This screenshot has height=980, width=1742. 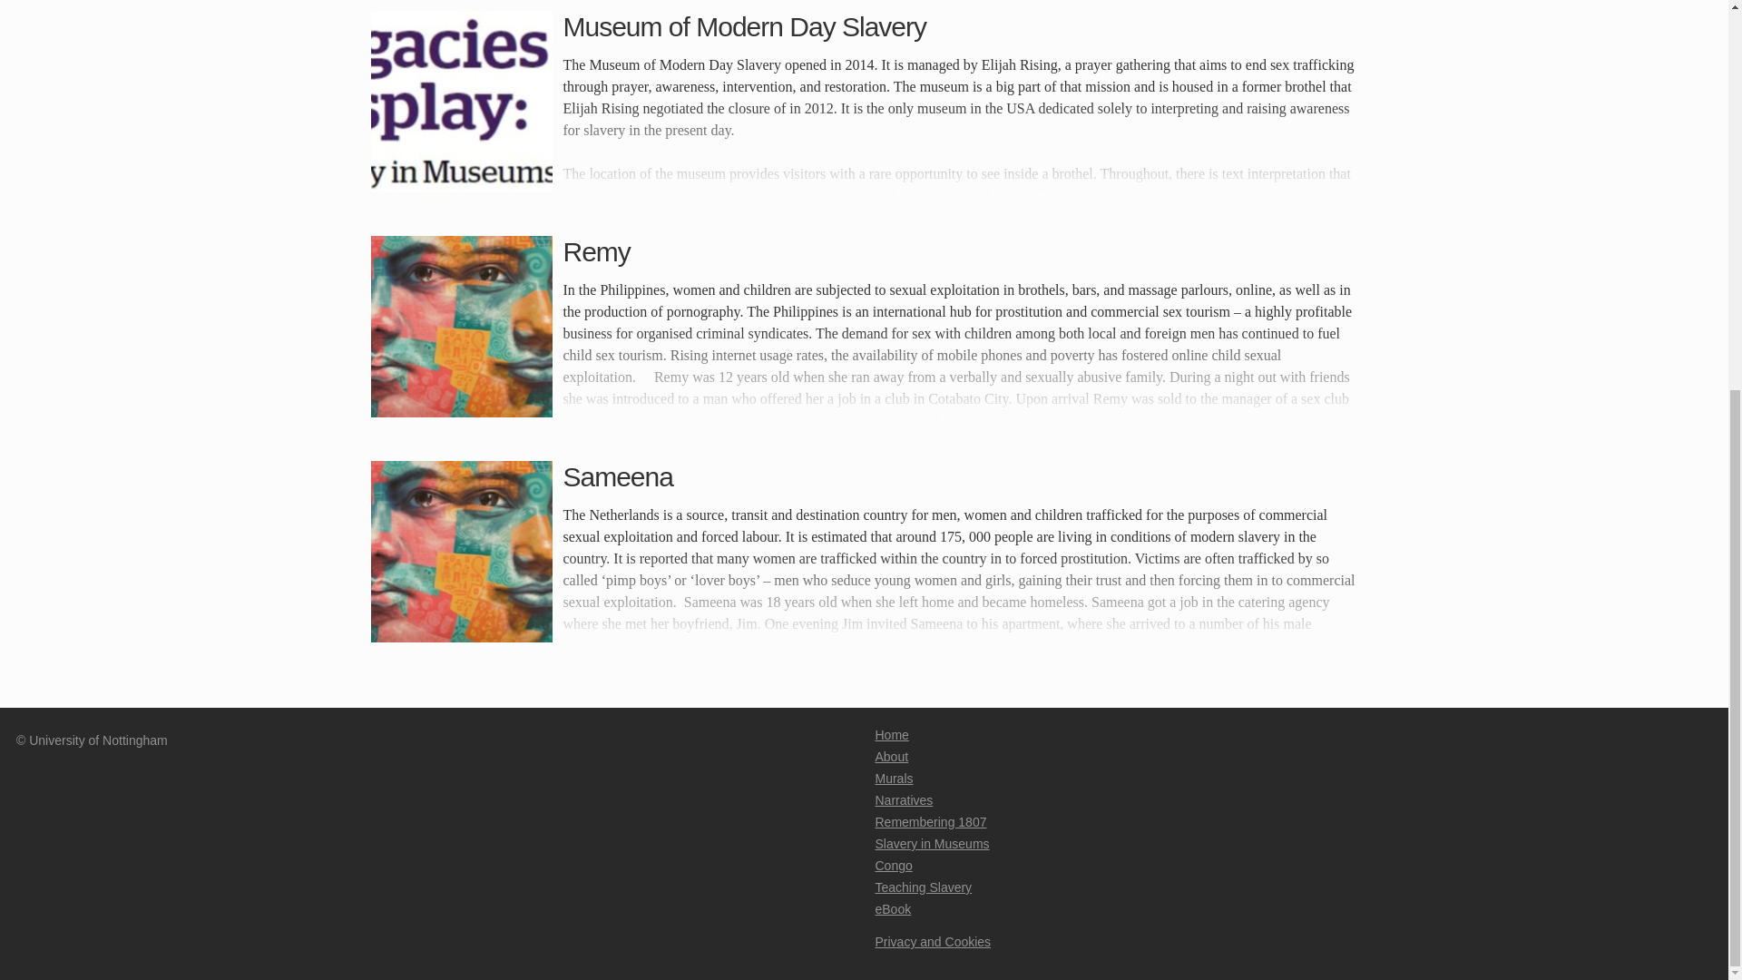 What do you see at coordinates (461, 552) in the screenshot?
I see `narrative image.png` at bounding box center [461, 552].